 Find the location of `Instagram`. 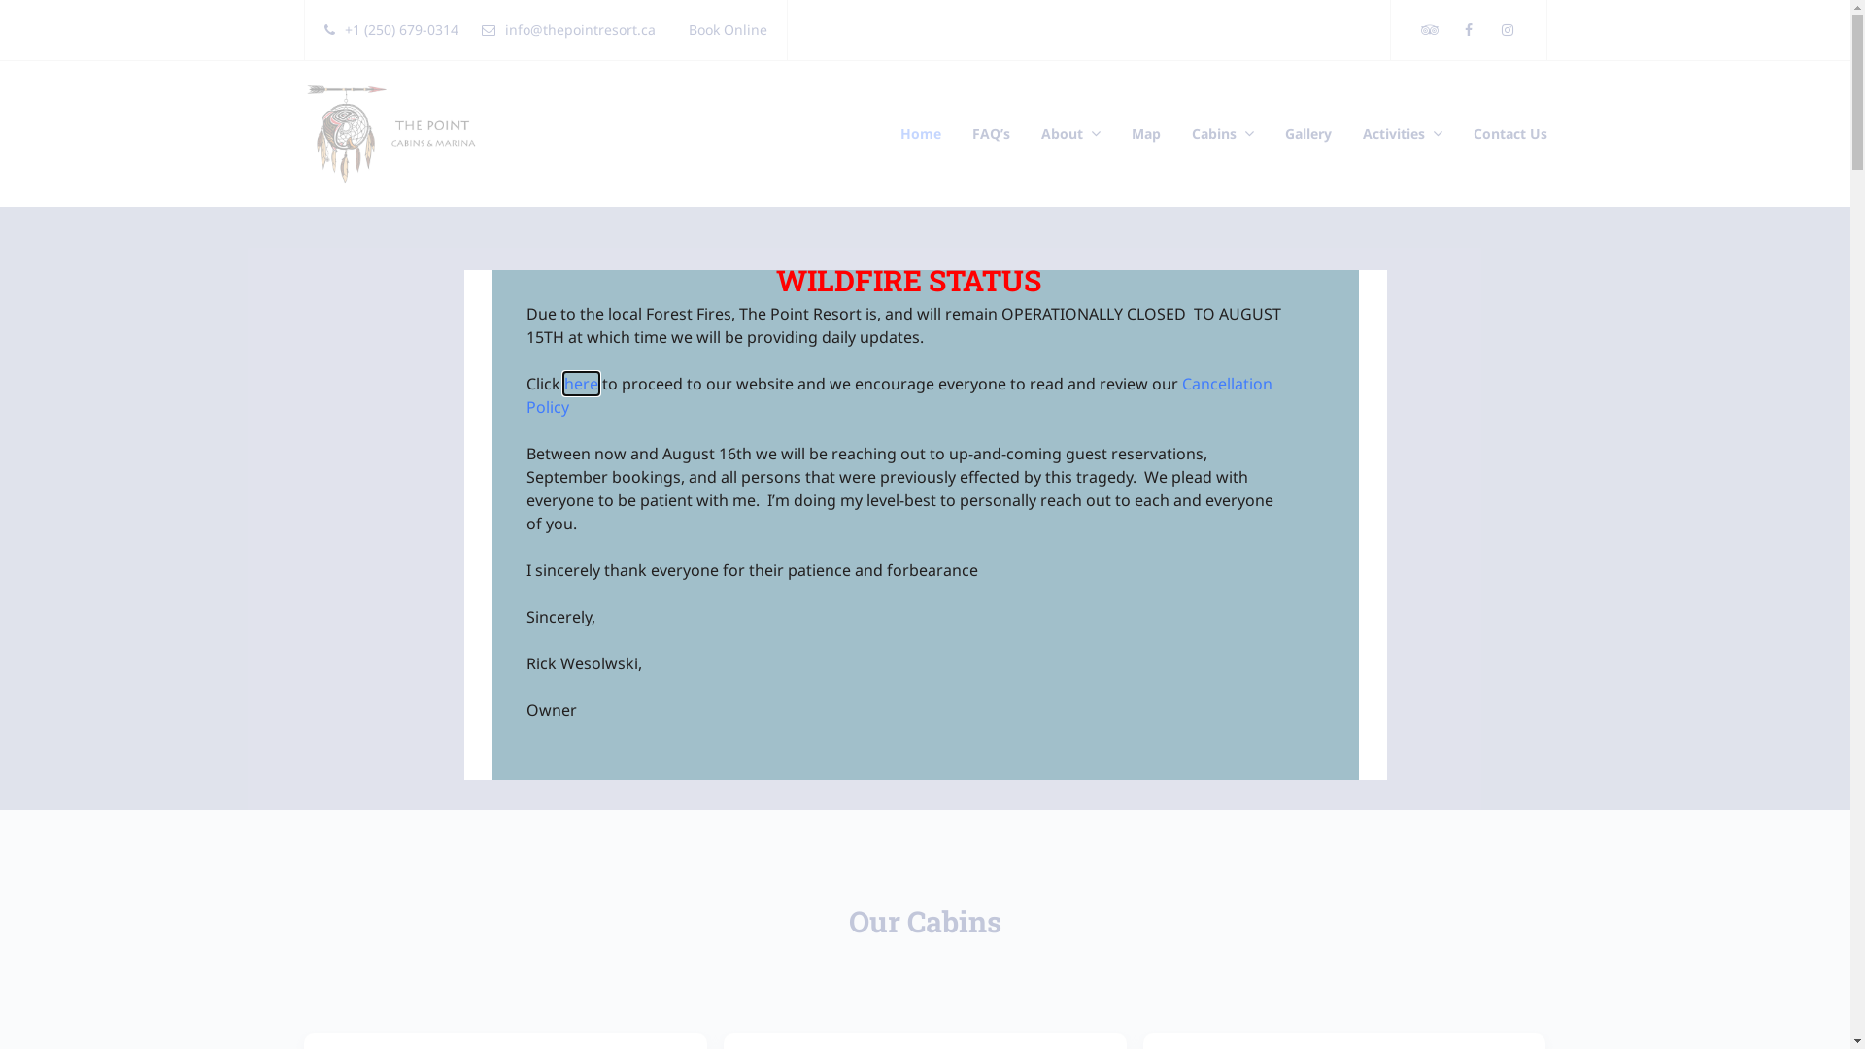

Instagram is located at coordinates (1508, 30).